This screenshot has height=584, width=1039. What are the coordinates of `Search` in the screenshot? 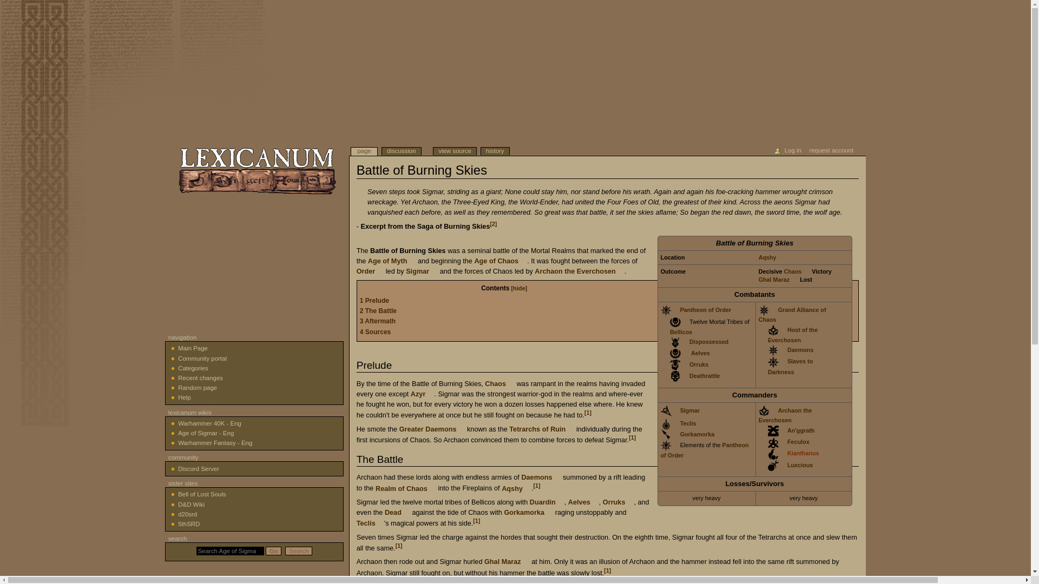 It's located at (299, 550).